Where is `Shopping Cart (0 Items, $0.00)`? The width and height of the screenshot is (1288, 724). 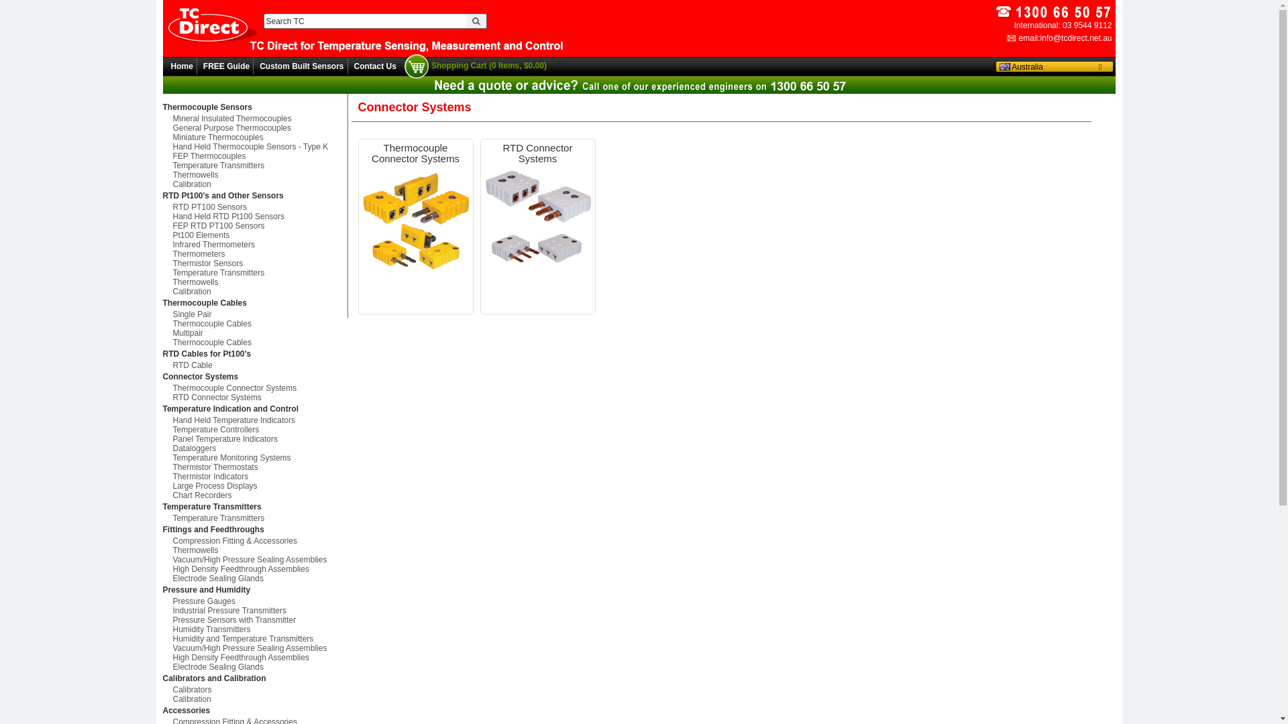 Shopping Cart (0 Items, $0.00) is located at coordinates (476, 66).